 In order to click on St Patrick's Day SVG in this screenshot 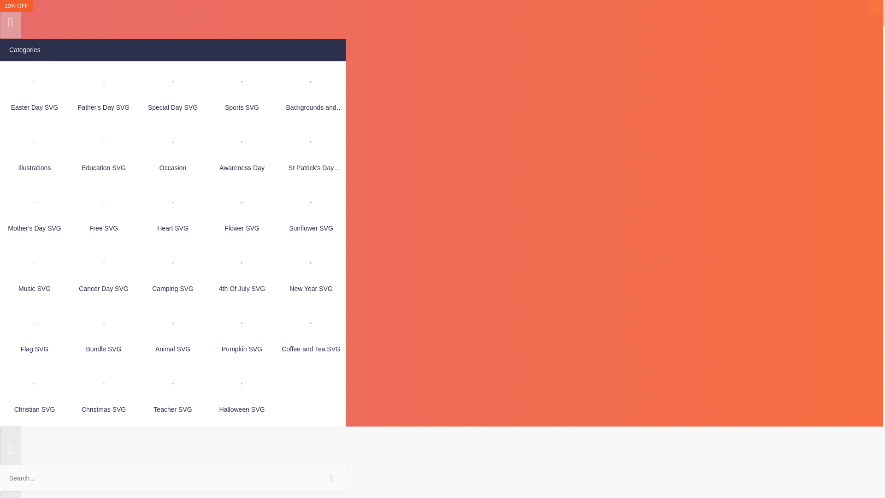, I will do `click(311, 152)`.